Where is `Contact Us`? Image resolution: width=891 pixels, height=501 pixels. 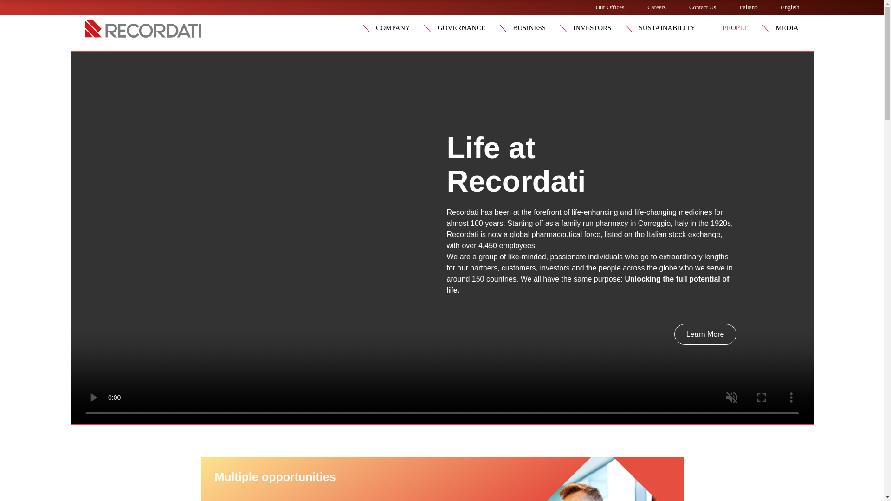
Contact Us is located at coordinates (703, 6).